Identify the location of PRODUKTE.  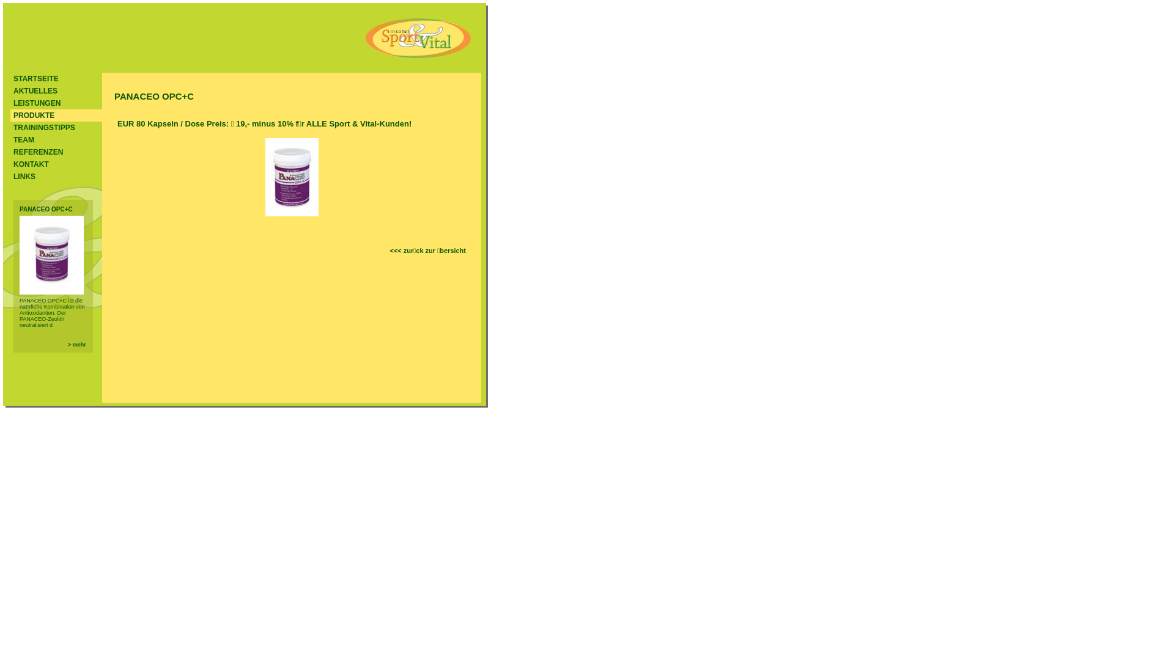
(56, 116).